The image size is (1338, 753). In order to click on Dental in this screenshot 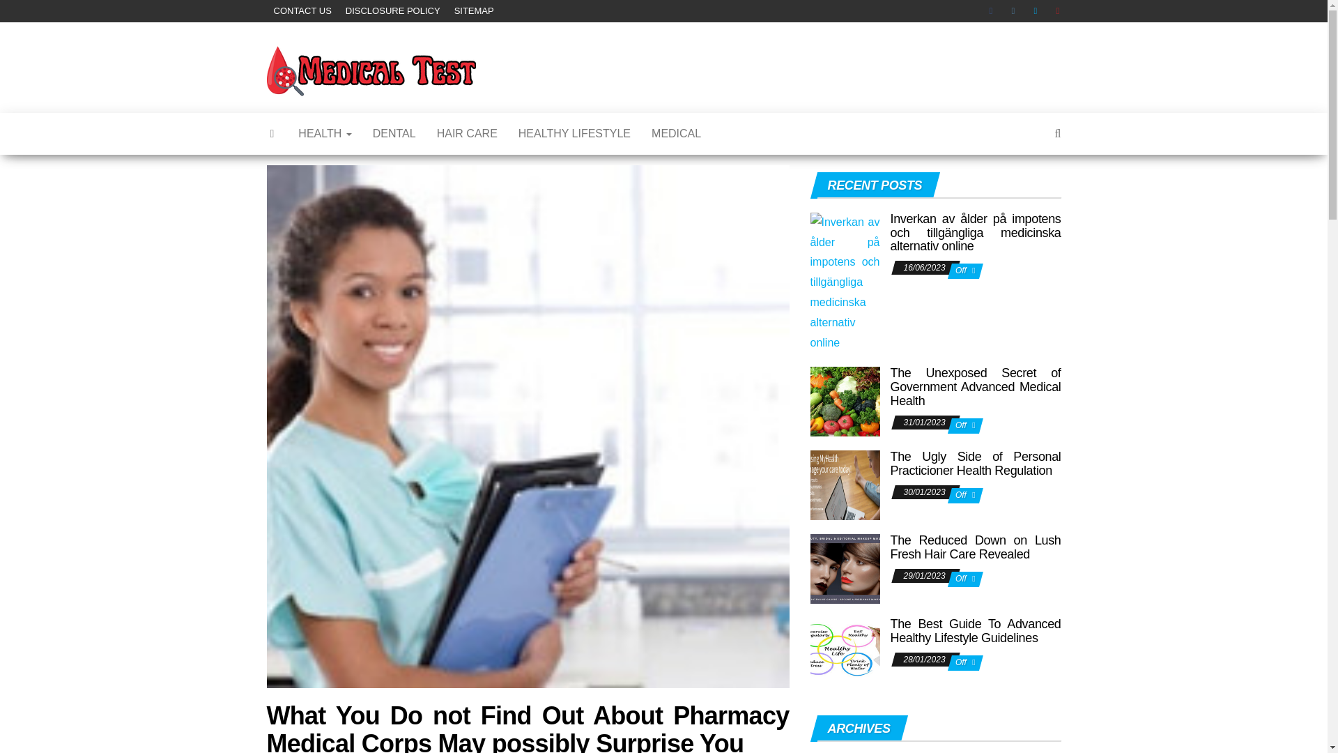, I will do `click(394, 134)`.